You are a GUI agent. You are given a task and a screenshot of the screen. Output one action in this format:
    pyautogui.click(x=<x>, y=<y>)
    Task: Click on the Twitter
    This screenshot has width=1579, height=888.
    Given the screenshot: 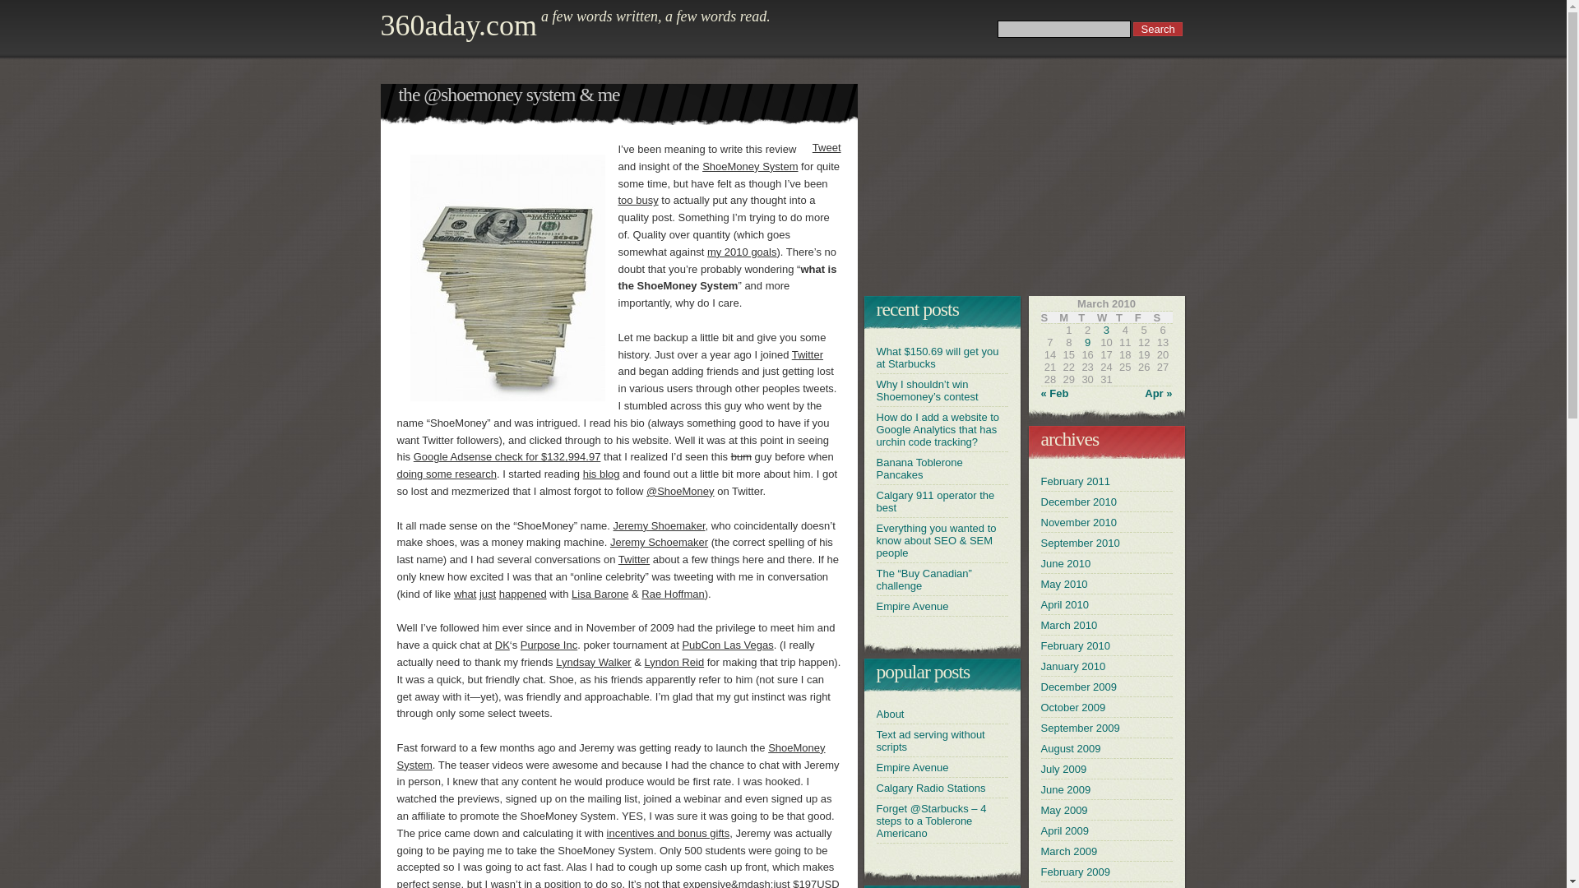 What is the action you would take?
    pyautogui.click(x=808, y=355)
    